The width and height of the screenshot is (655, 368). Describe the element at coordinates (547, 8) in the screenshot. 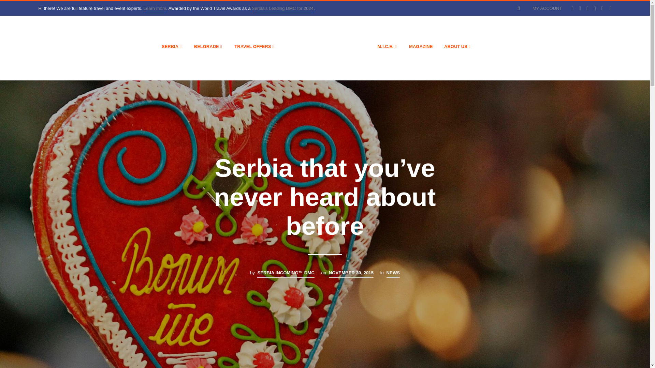

I see `MY ACCOUNT` at that location.